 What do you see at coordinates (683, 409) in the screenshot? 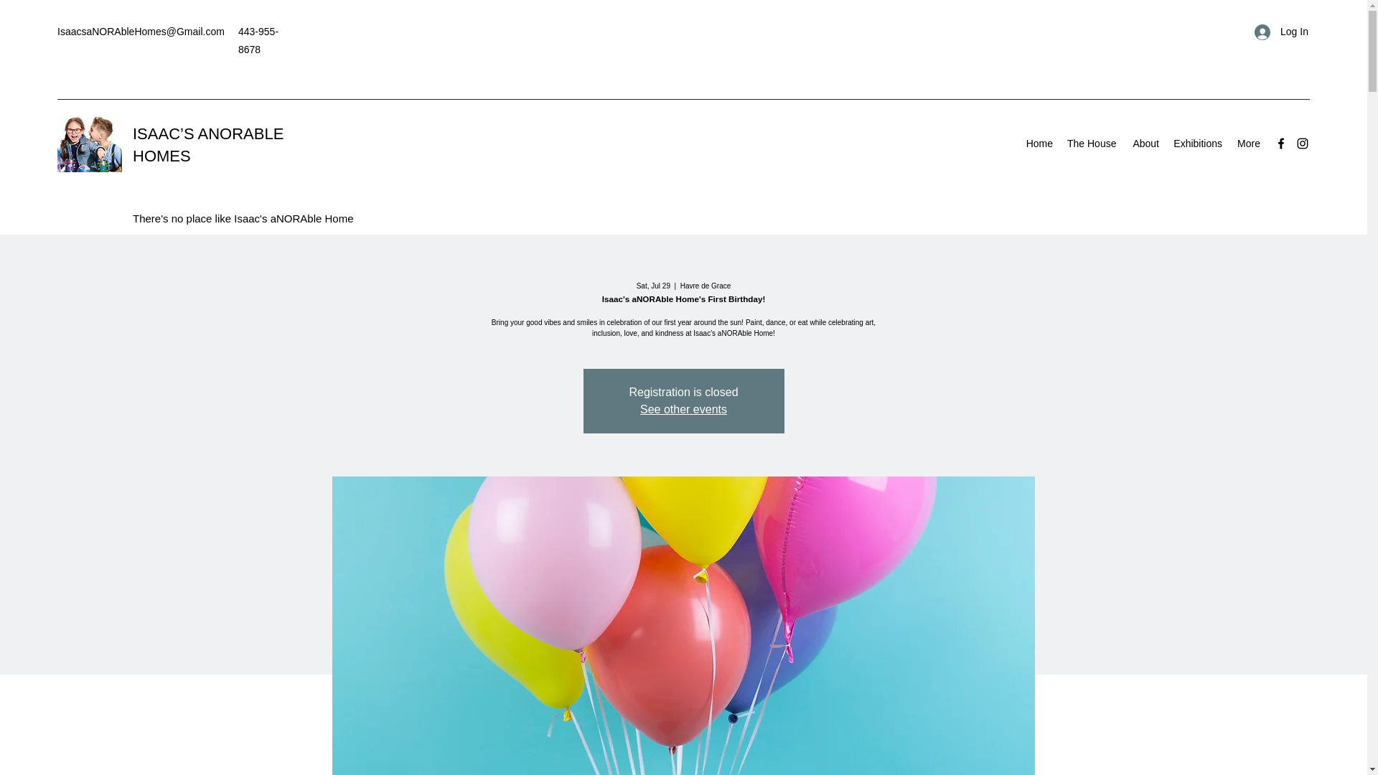
I see `See other events` at bounding box center [683, 409].